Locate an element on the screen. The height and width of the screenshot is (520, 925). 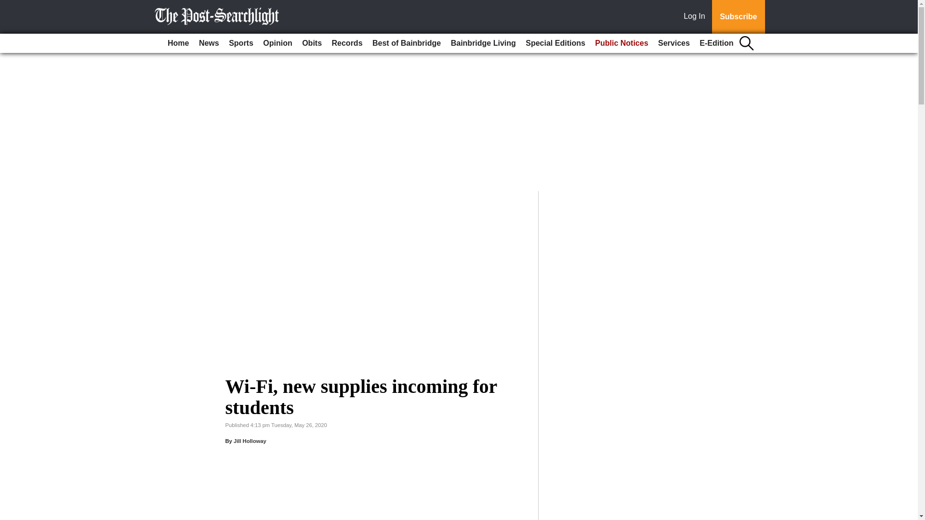
Bainbridge Living is located at coordinates (483, 43).